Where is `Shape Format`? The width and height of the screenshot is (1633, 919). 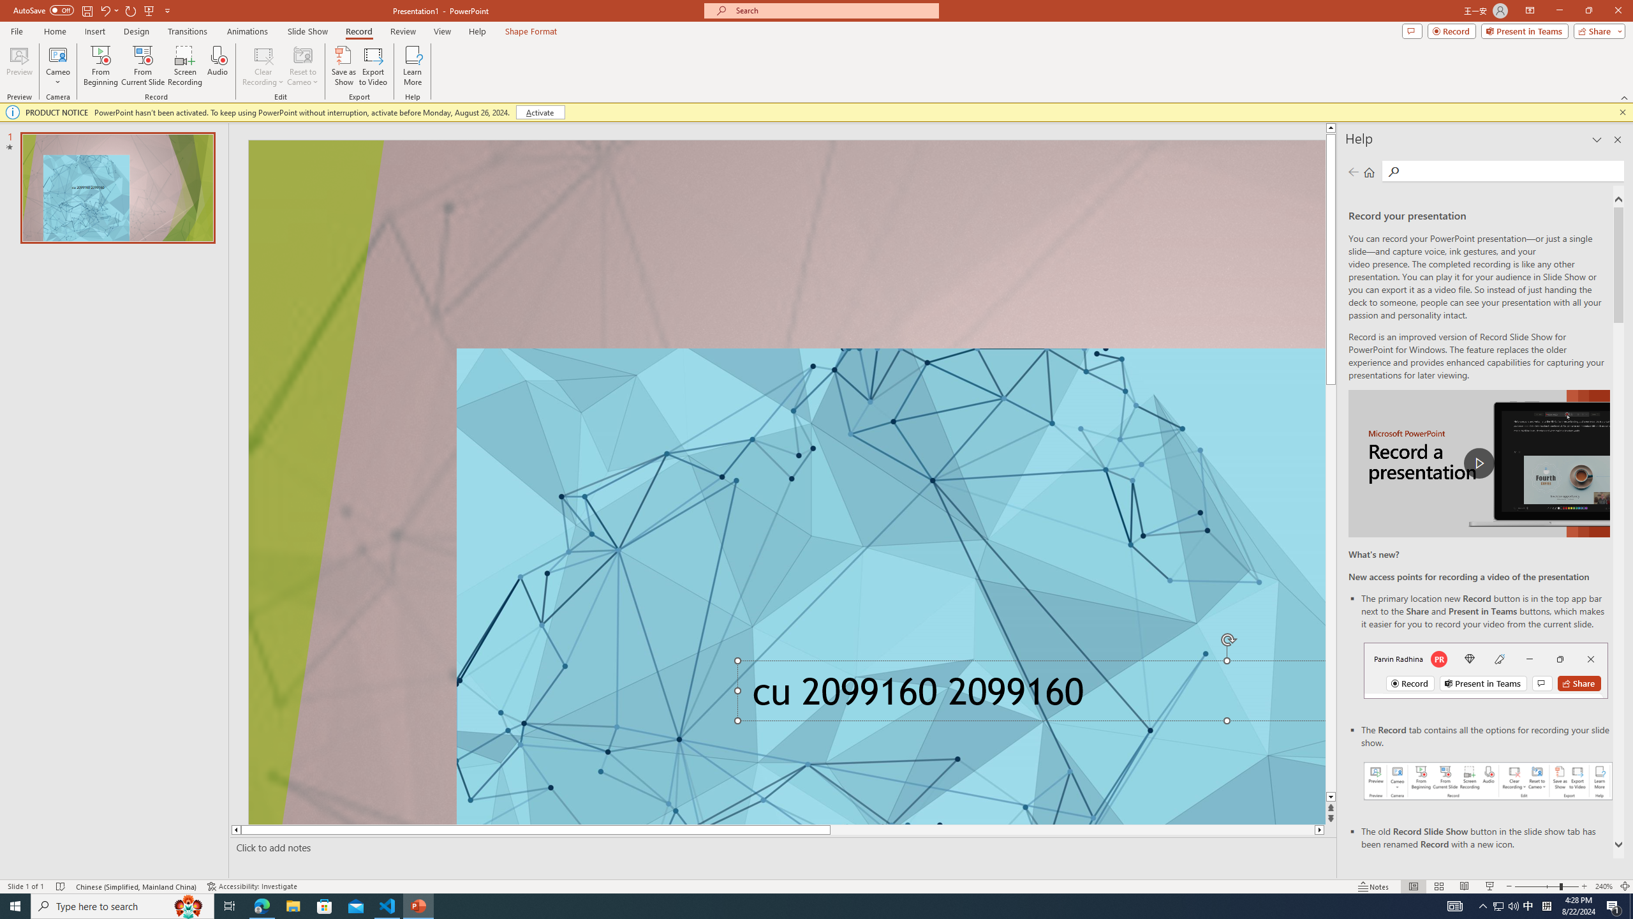
Shape Format is located at coordinates (531, 31).